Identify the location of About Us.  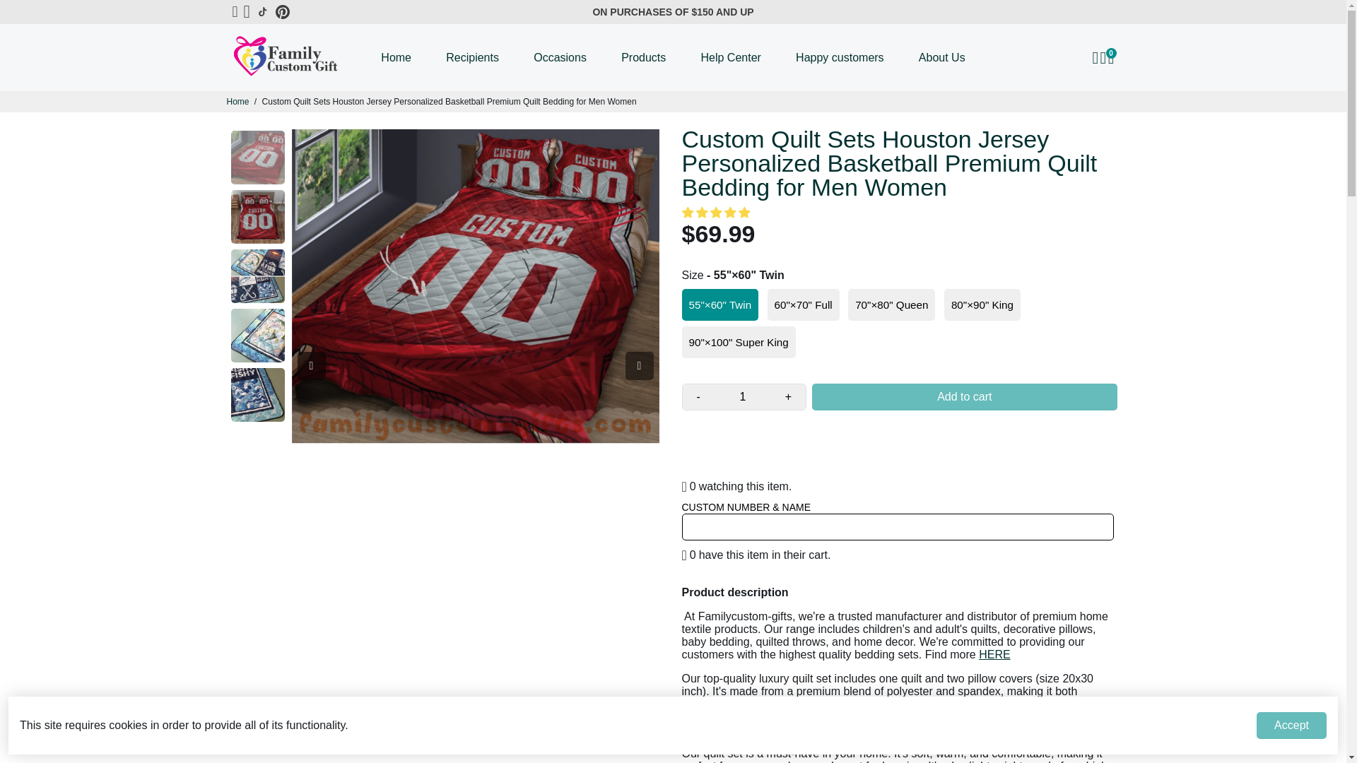
(942, 57).